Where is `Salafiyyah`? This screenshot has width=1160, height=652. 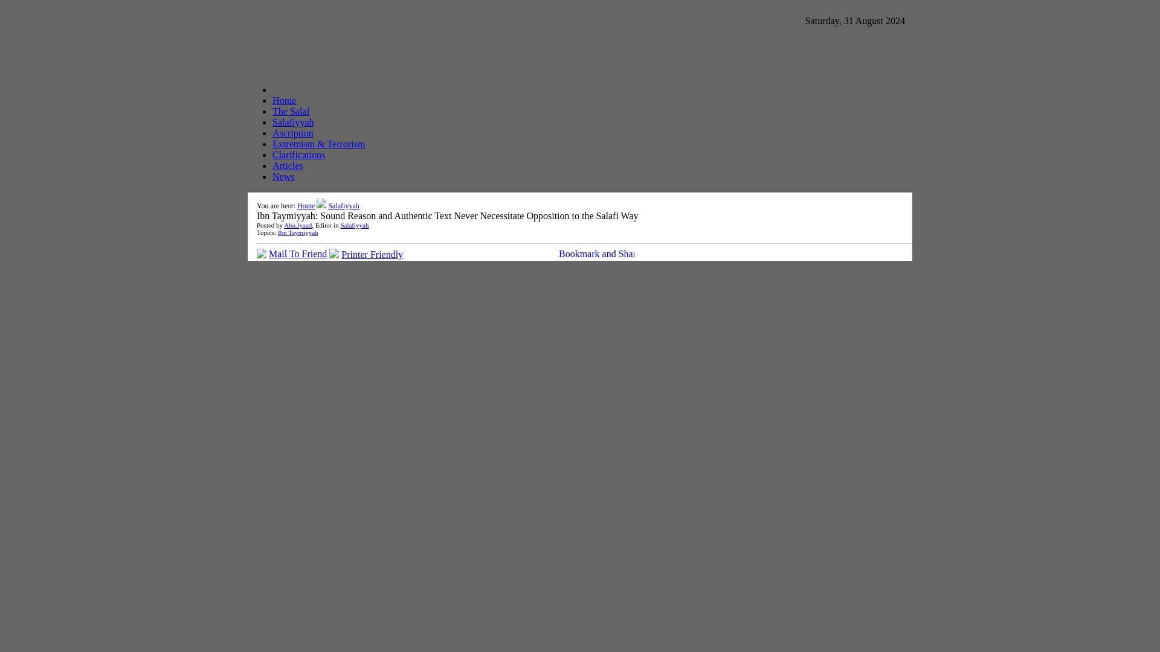 Salafiyyah is located at coordinates (343, 205).